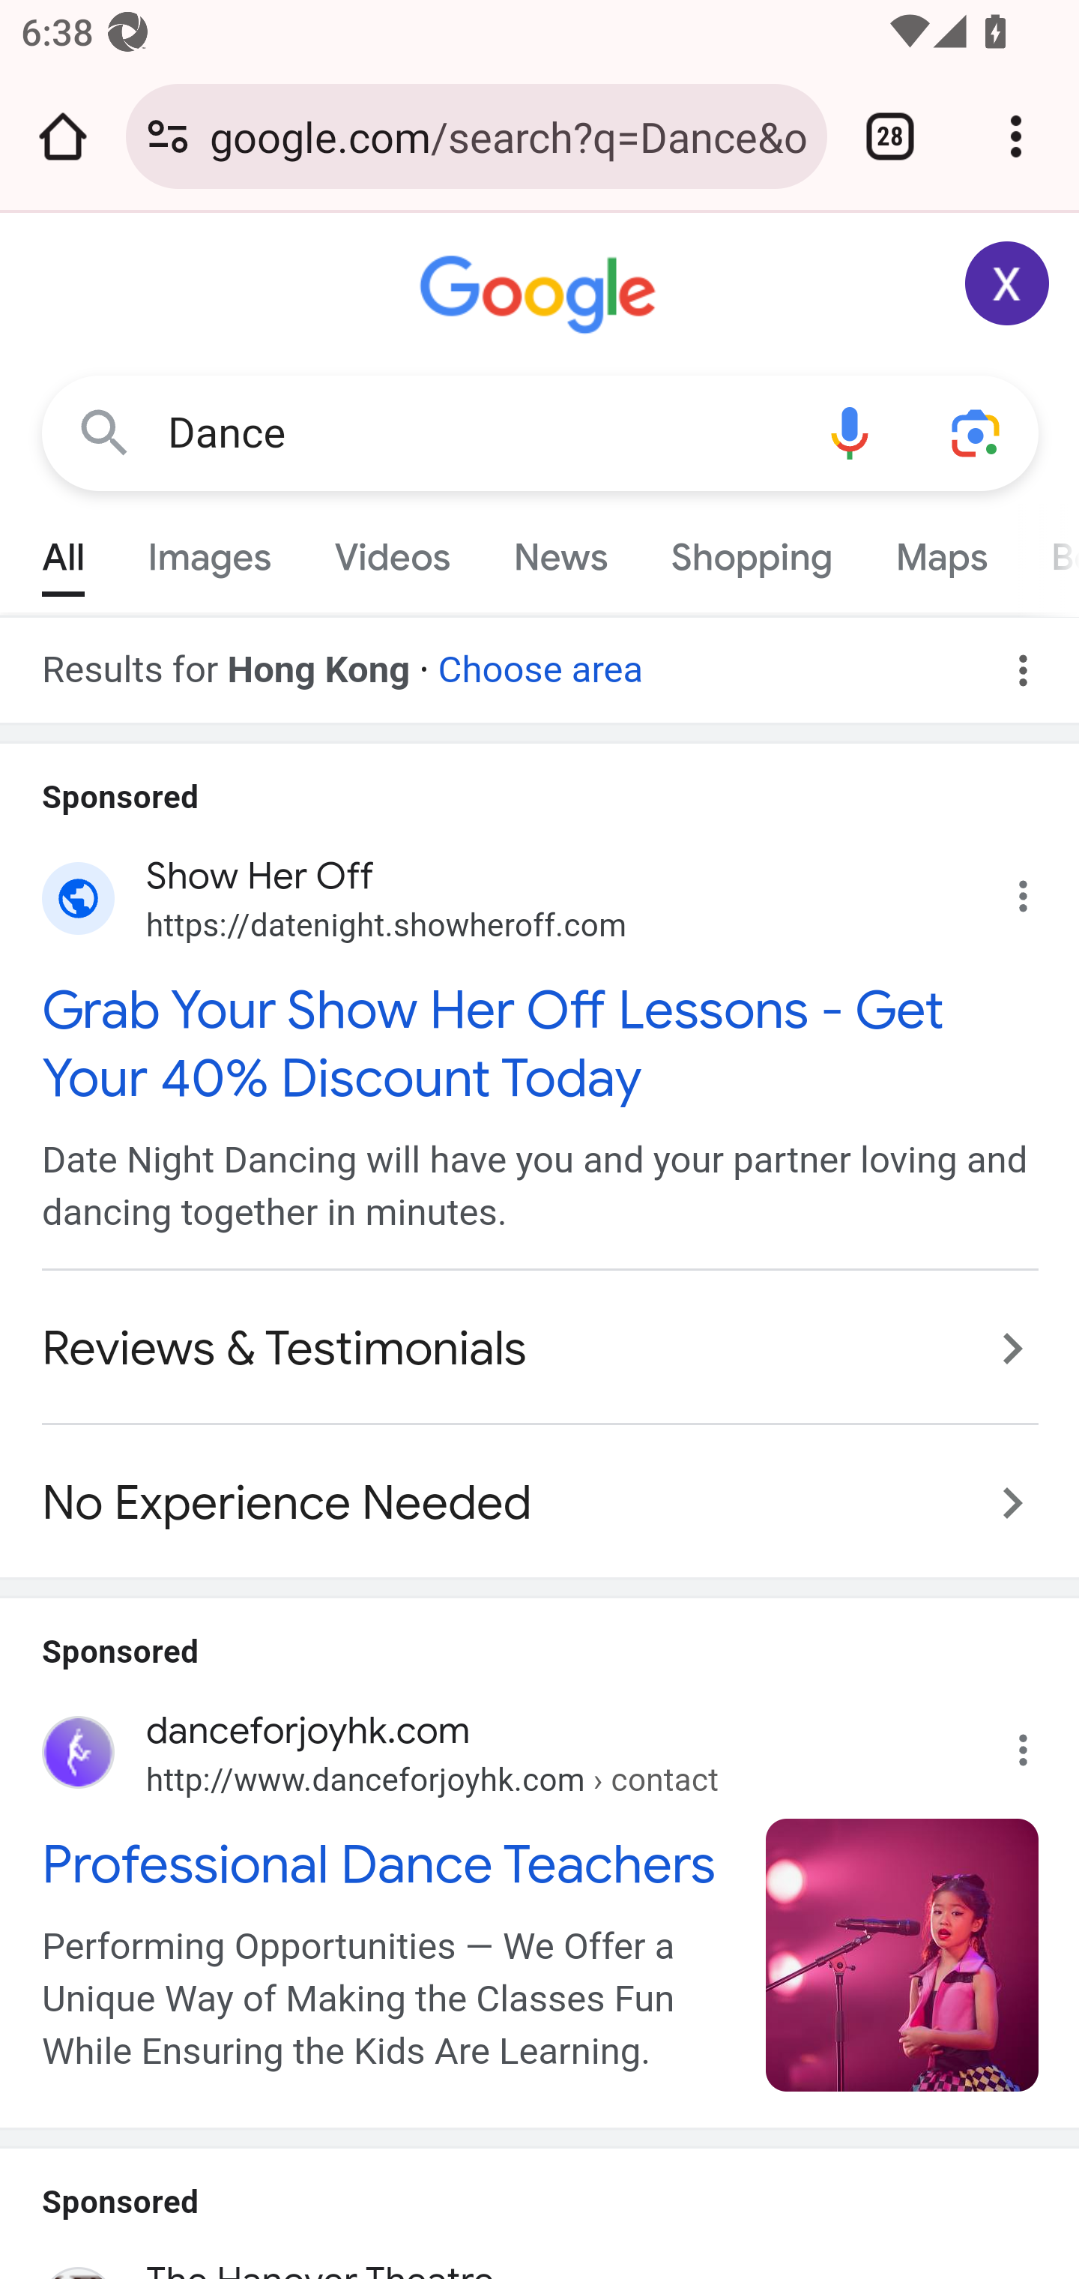  What do you see at coordinates (105, 432) in the screenshot?
I see `Google Search` at bounding box center [105, 432].